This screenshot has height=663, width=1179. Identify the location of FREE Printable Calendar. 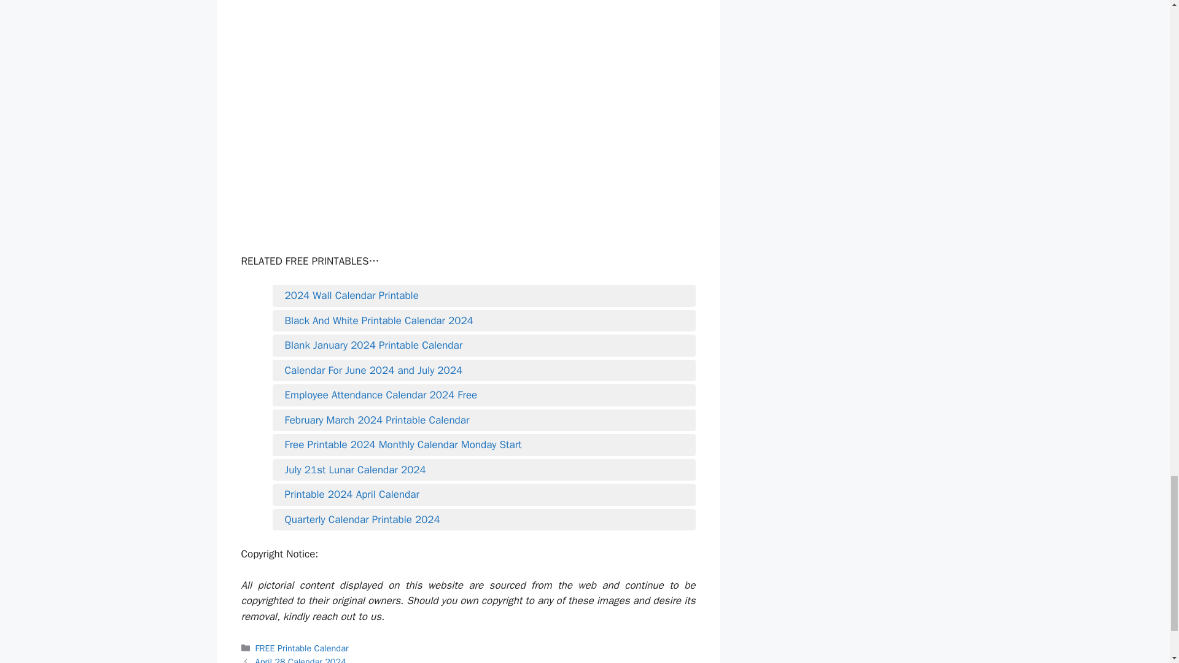
(302, 648).